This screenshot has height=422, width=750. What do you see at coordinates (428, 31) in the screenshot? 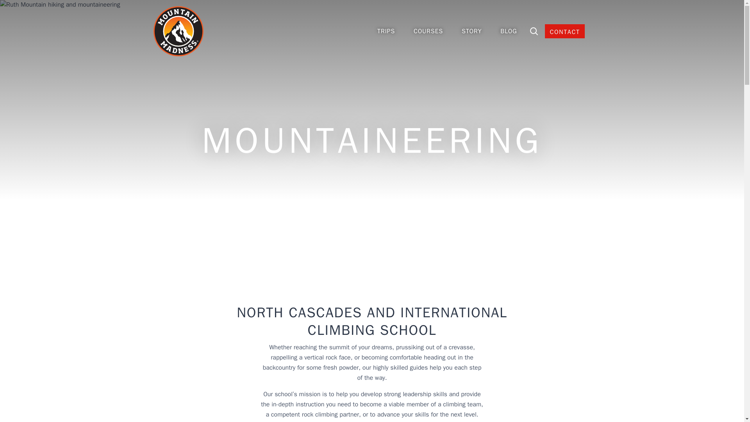
I see `COURSES` at bounding box center [428, 31].